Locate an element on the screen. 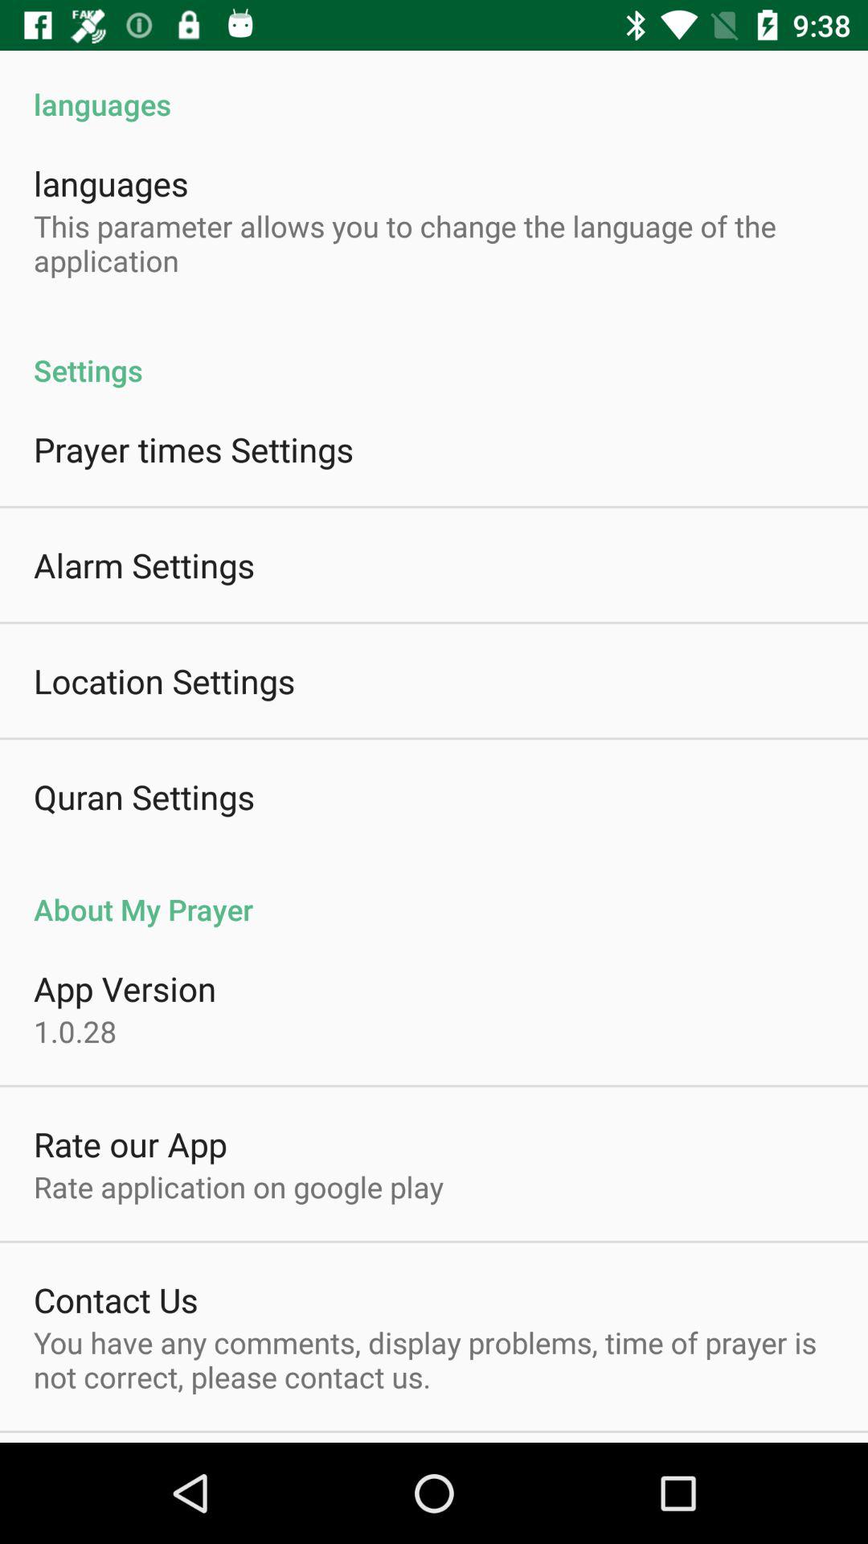  tap app below the app version item is located at coordinates (76, 1031).